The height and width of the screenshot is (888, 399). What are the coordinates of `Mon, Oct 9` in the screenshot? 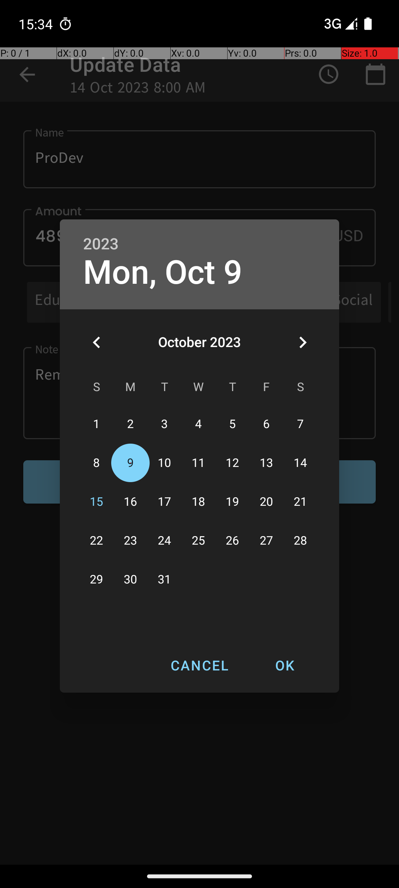 It's located at (163, 272).